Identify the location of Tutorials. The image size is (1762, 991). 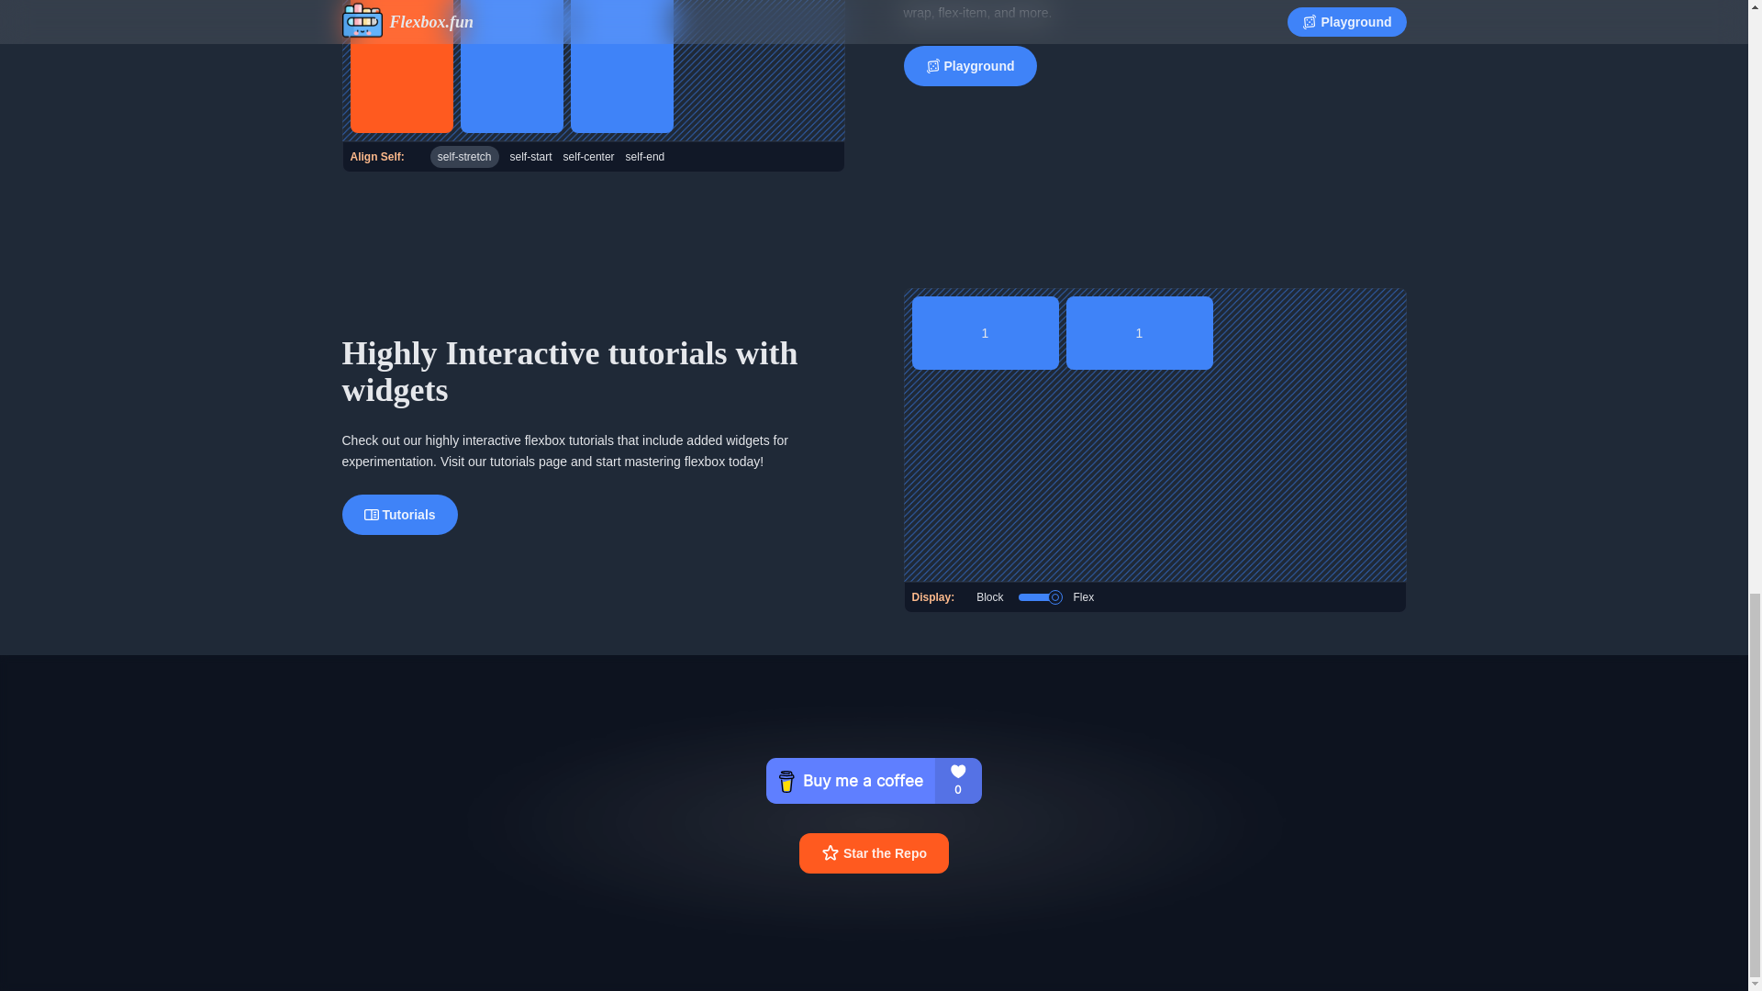
(398, 514).